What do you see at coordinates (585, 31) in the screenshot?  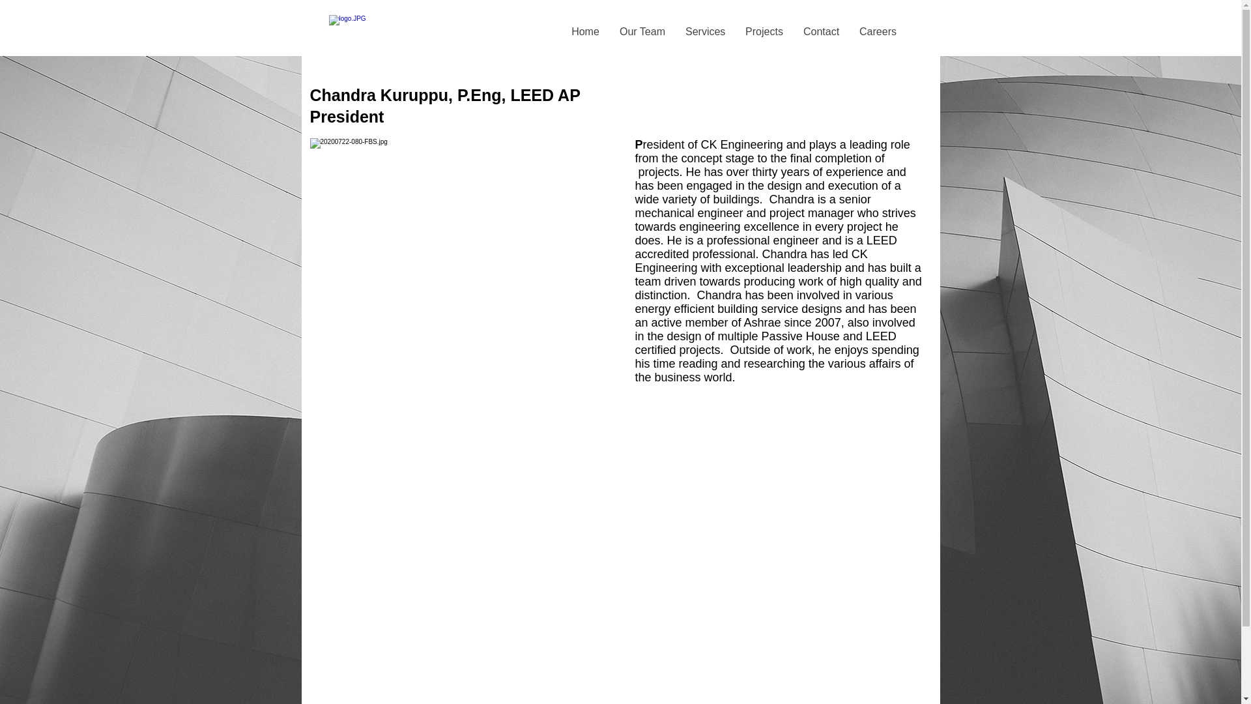 I see `Home` at bounding box center [585, 31].